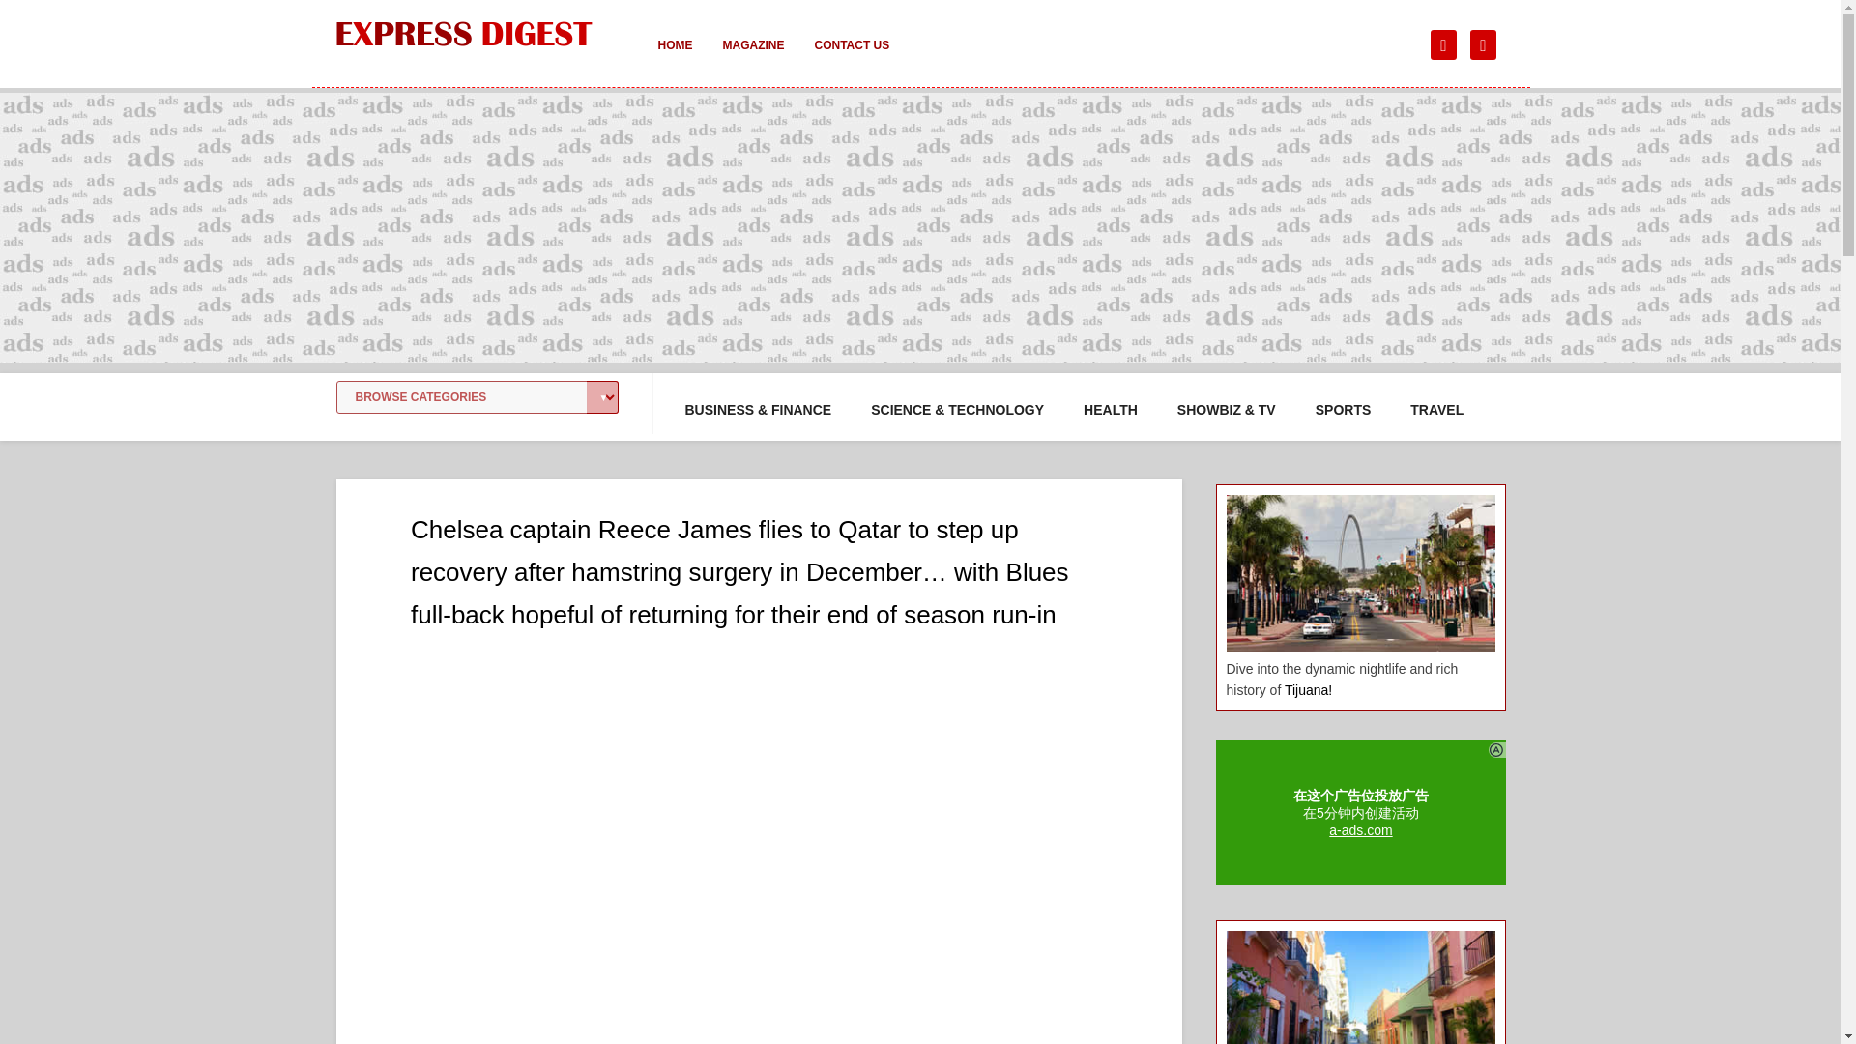 The image size is (1856, 1044). Describe the element at coordinates (753, 58) in the screenshot. I see `MAGAZINE` at that location.